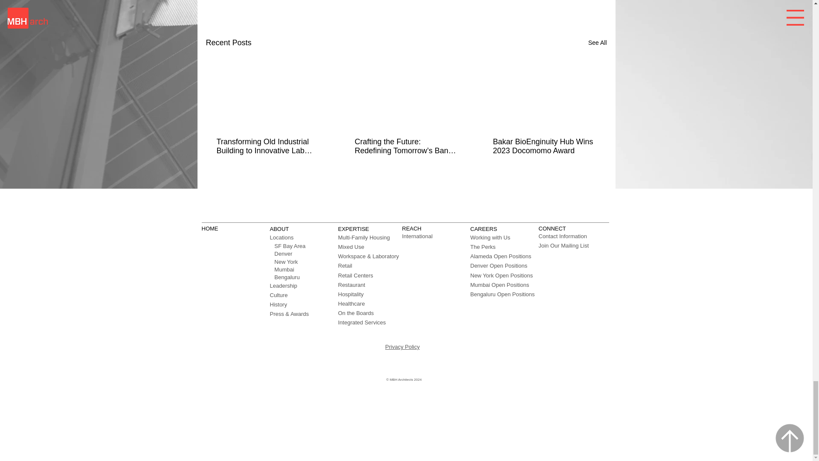 This screenshot has height=461, width=819. What do you see at coordinates (417, 236) in the screenshot?
I see `International` at bounding box center [417, 236].